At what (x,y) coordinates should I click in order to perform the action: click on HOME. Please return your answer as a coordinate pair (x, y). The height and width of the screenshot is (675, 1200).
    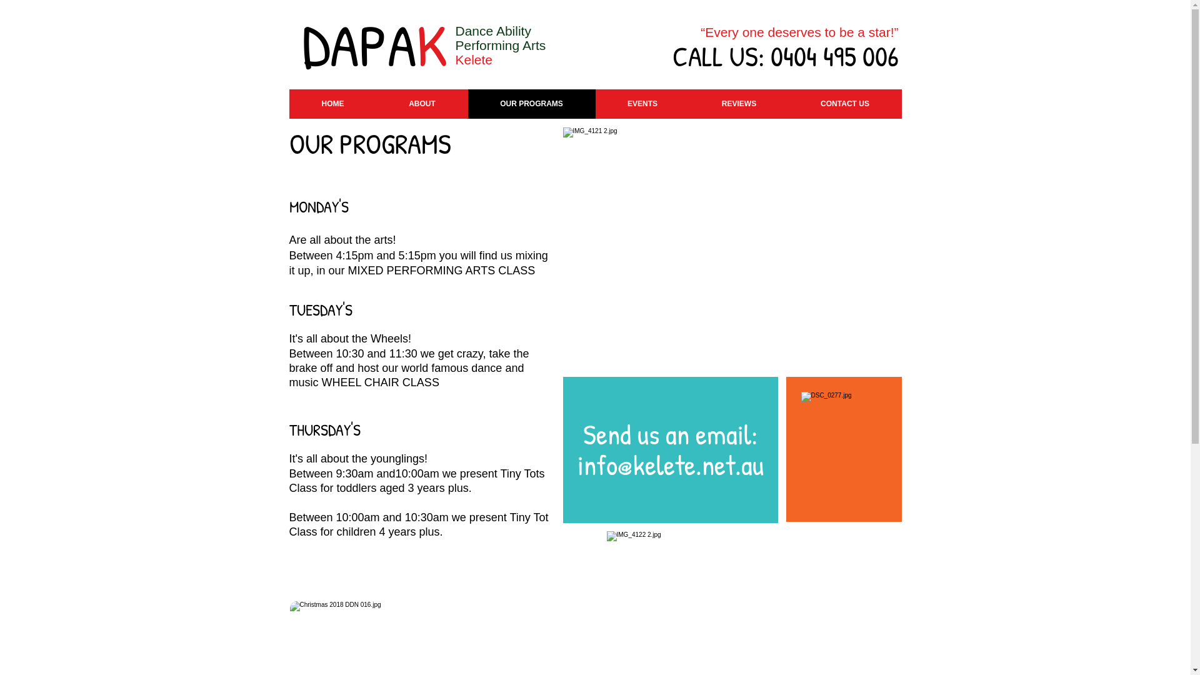
    Looking at the image, I should click on (332, 104).